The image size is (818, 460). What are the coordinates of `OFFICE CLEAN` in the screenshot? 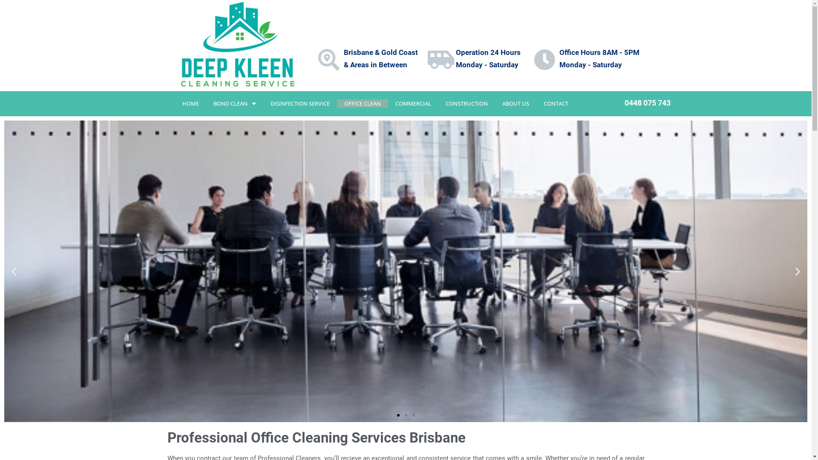 It's located at (363, 103).